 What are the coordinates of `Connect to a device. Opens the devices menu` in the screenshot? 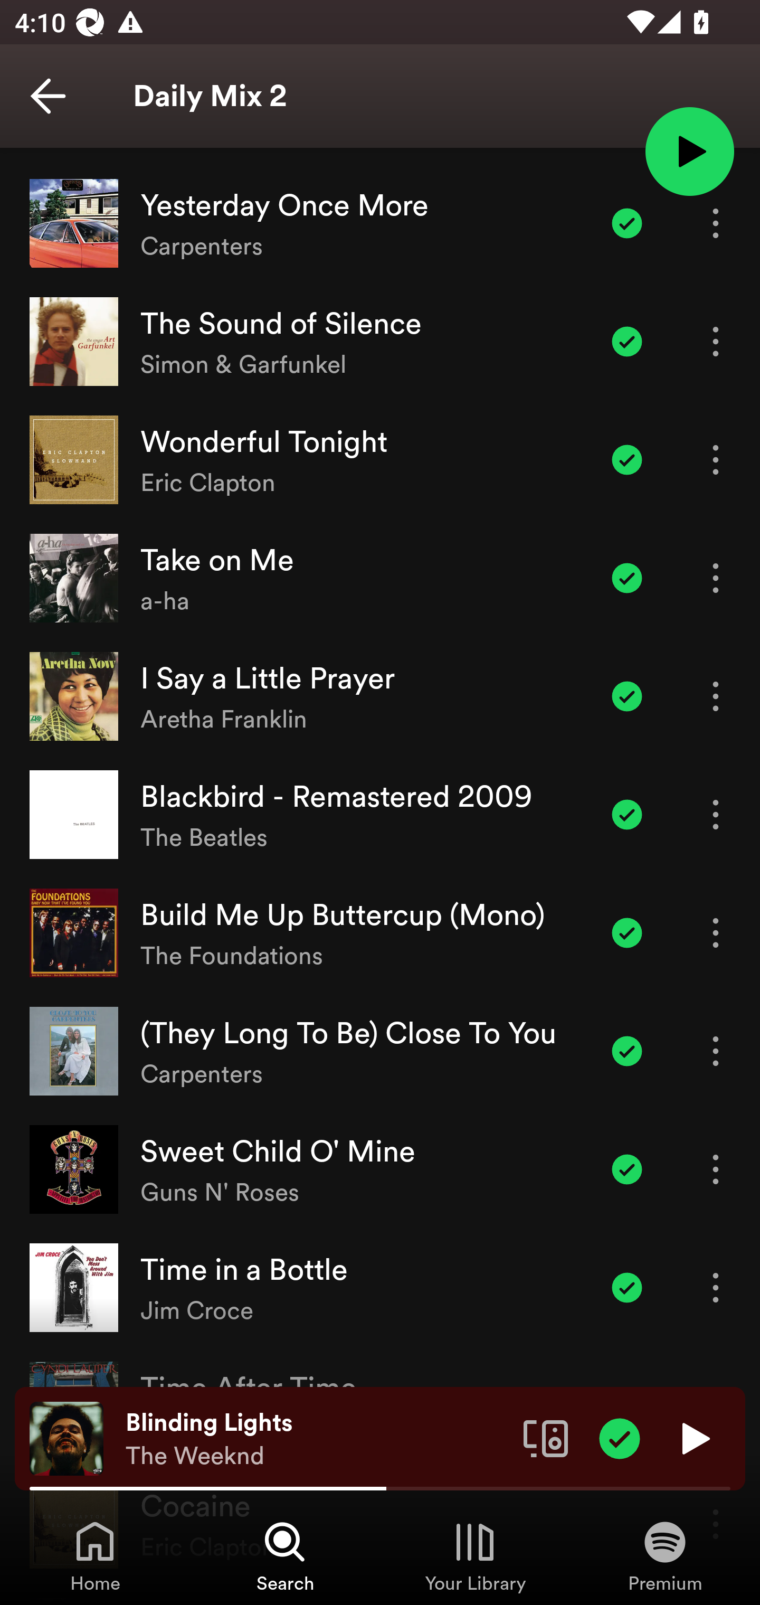 It's located at (546, 1438).